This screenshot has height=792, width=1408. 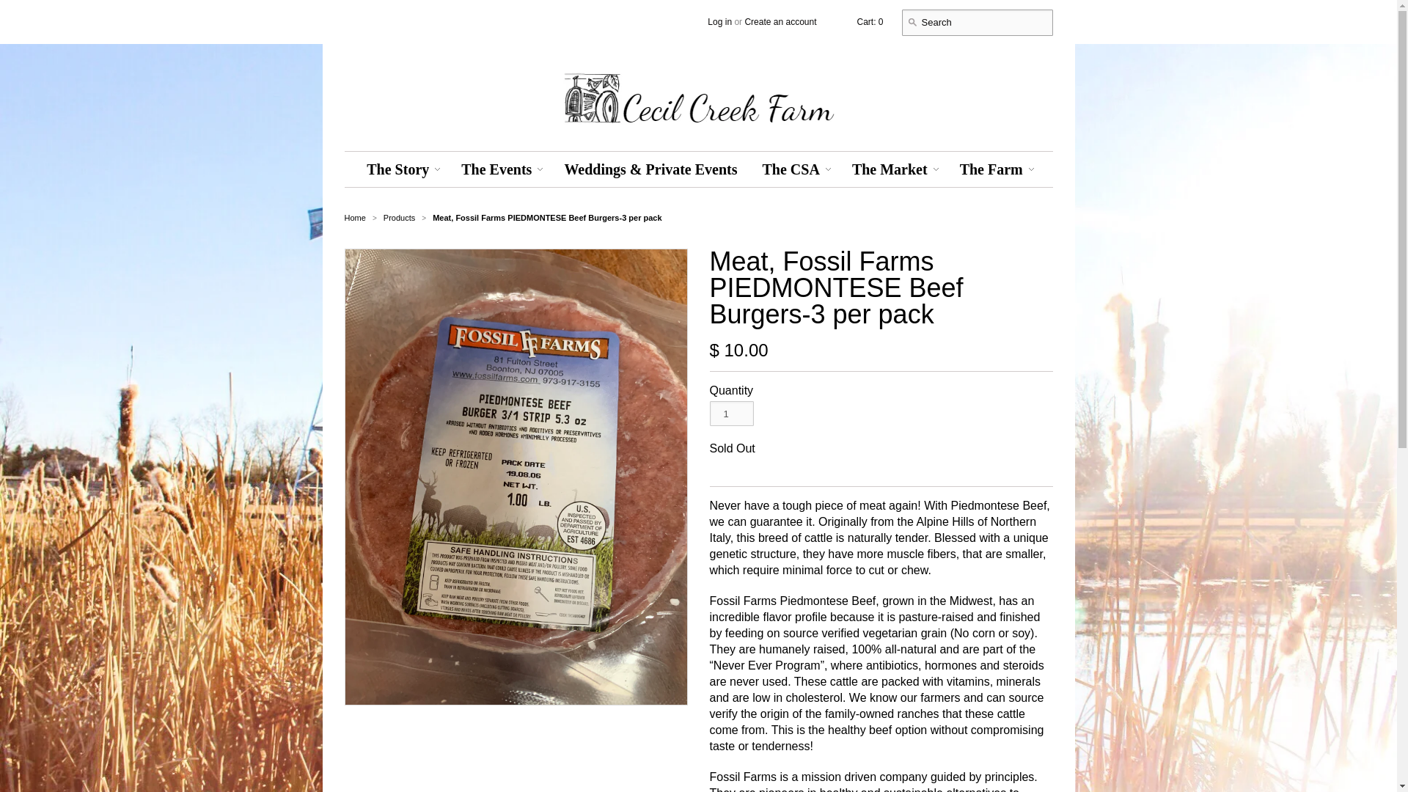 I want to click on Products, so click(x=400, y=217).